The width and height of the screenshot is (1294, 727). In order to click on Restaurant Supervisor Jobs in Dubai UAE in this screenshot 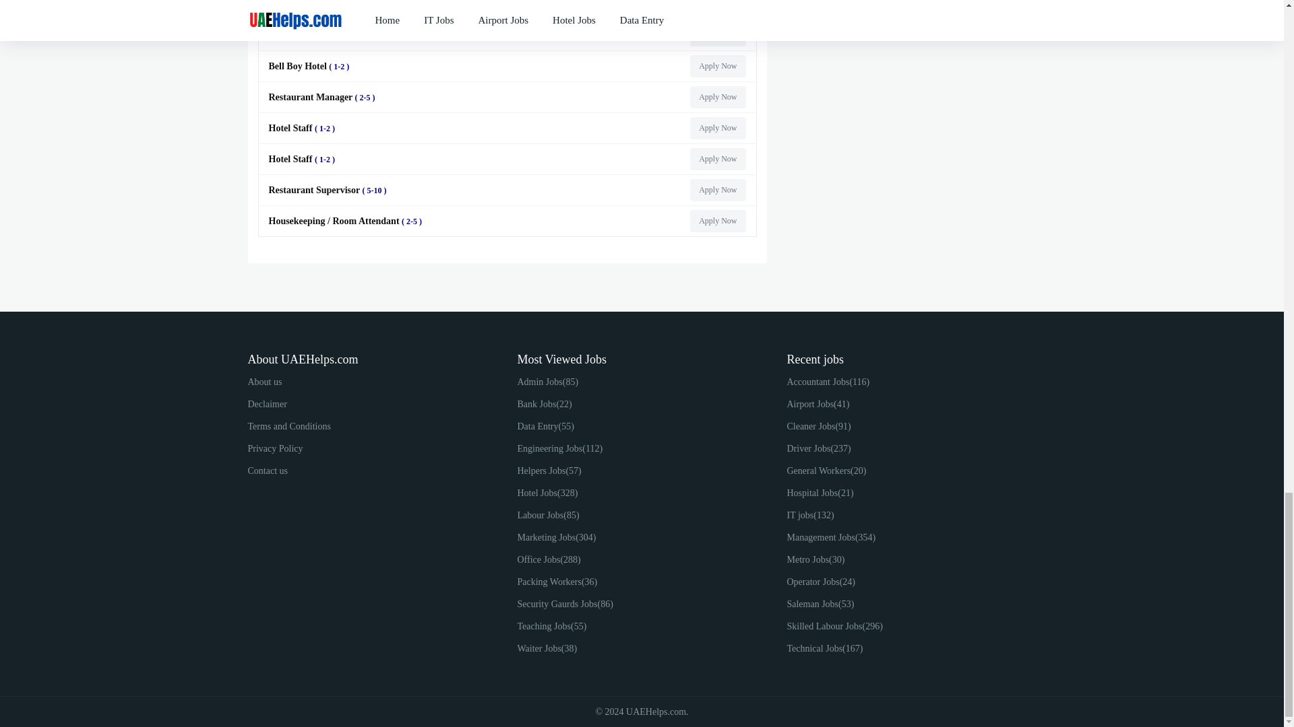, I will do `click(717, 7)`.